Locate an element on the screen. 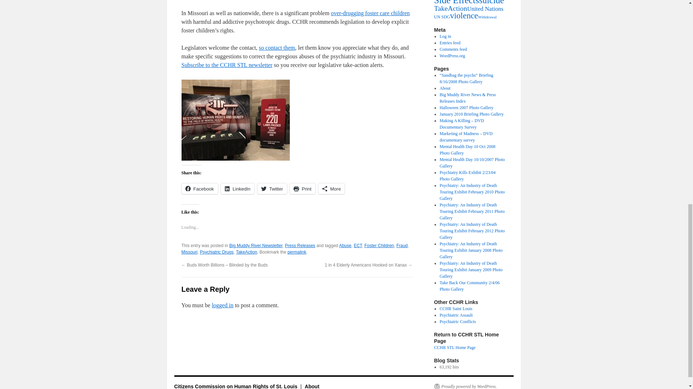 Image resolution: width=693 pixels, height=389 pixels. permalink is located at coordinates (297, 252).